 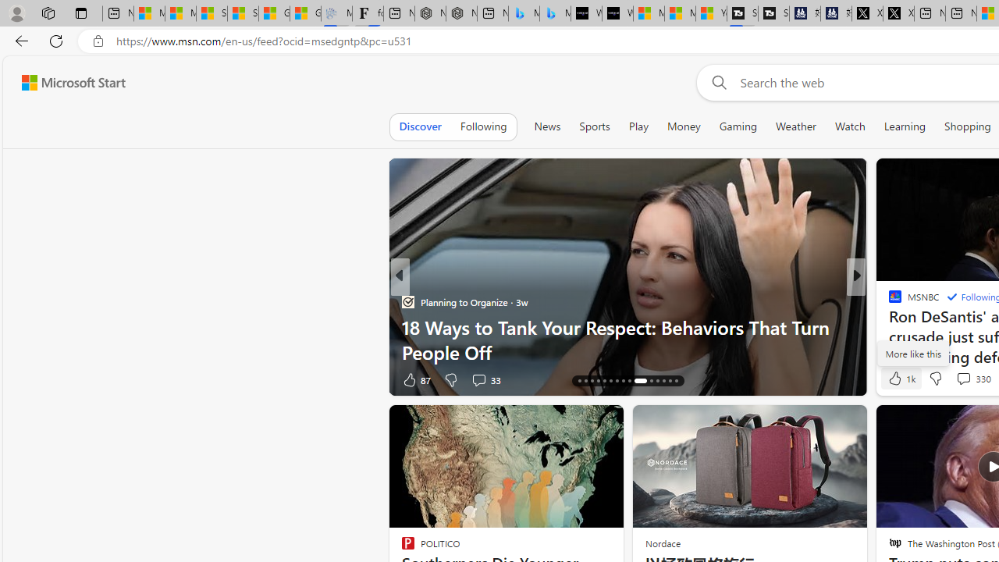 What do you see at coordinates (598, 381) in the screenshot?
I see `AutomationID: tab-19` at bounding box center [598, 381].